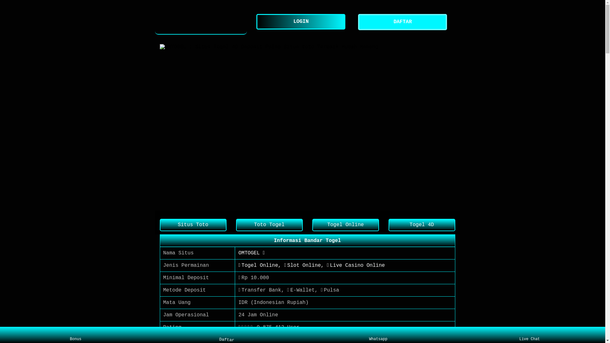  What do you see at coordinates (269, 225) in the screenshot?
I see `Toto Togel` at bounding box center [269, 225].